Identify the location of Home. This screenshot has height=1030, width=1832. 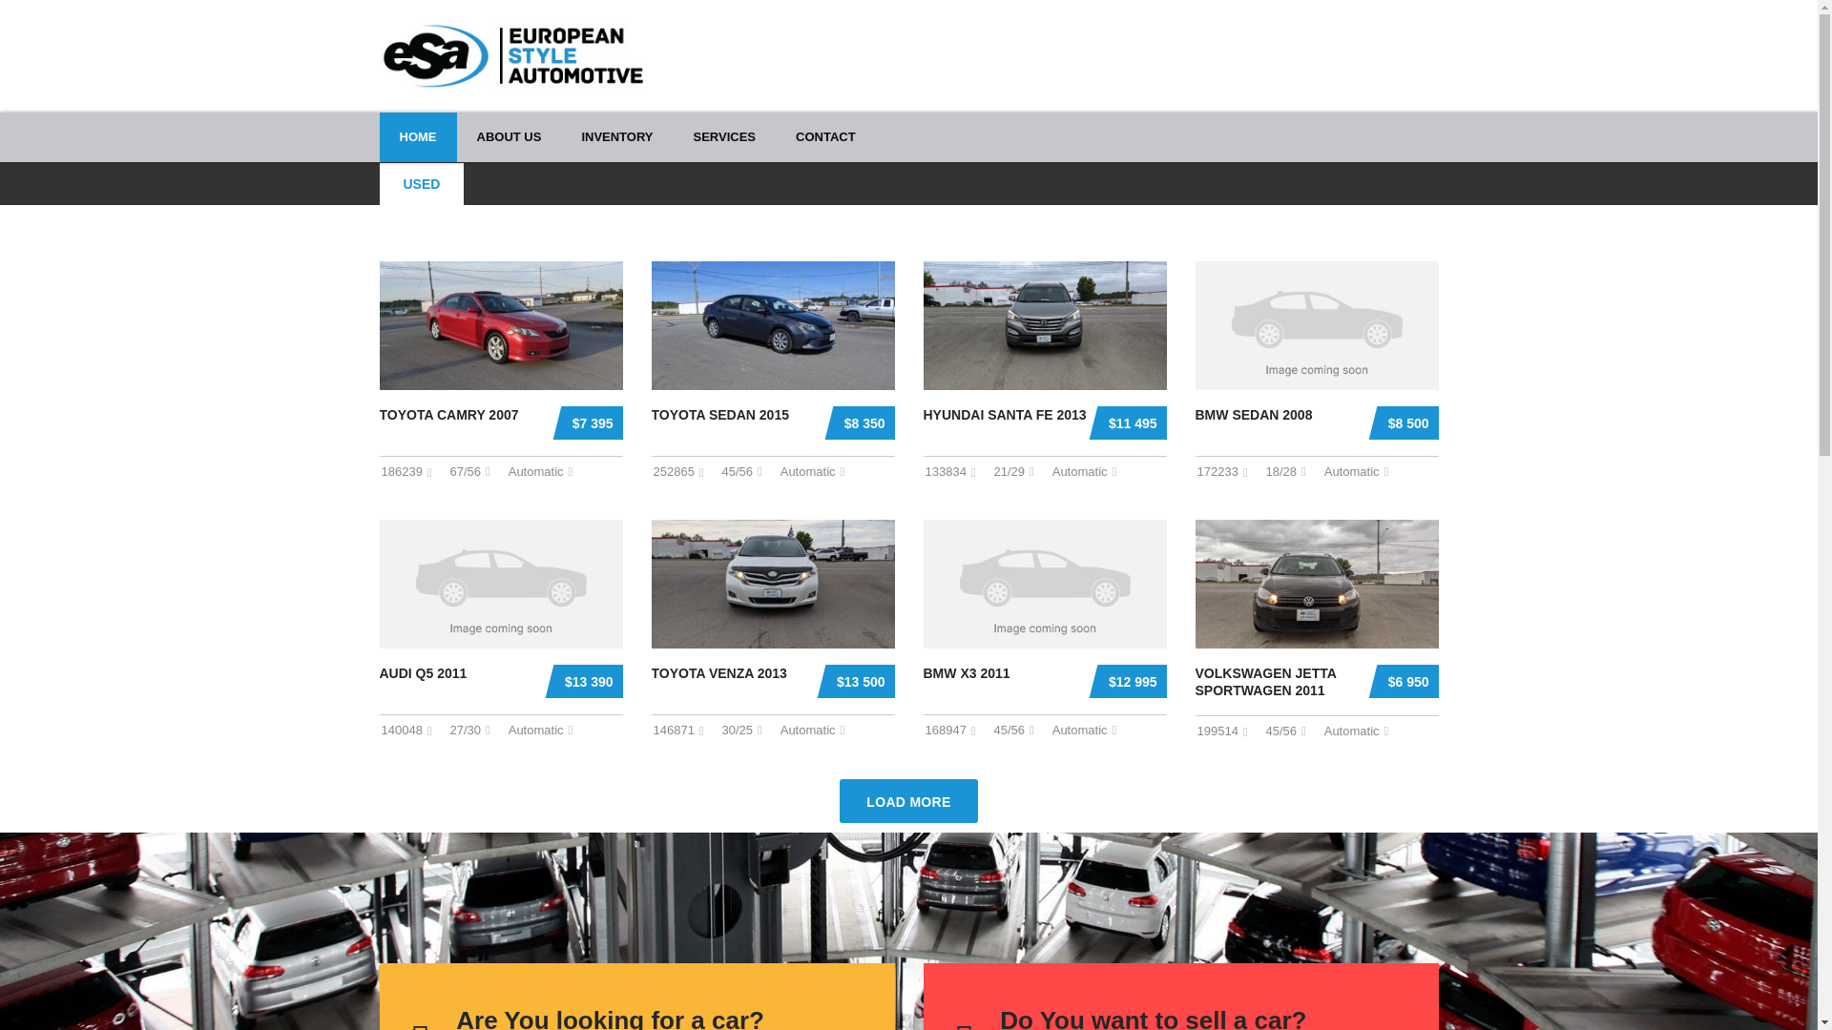
(422, 183).